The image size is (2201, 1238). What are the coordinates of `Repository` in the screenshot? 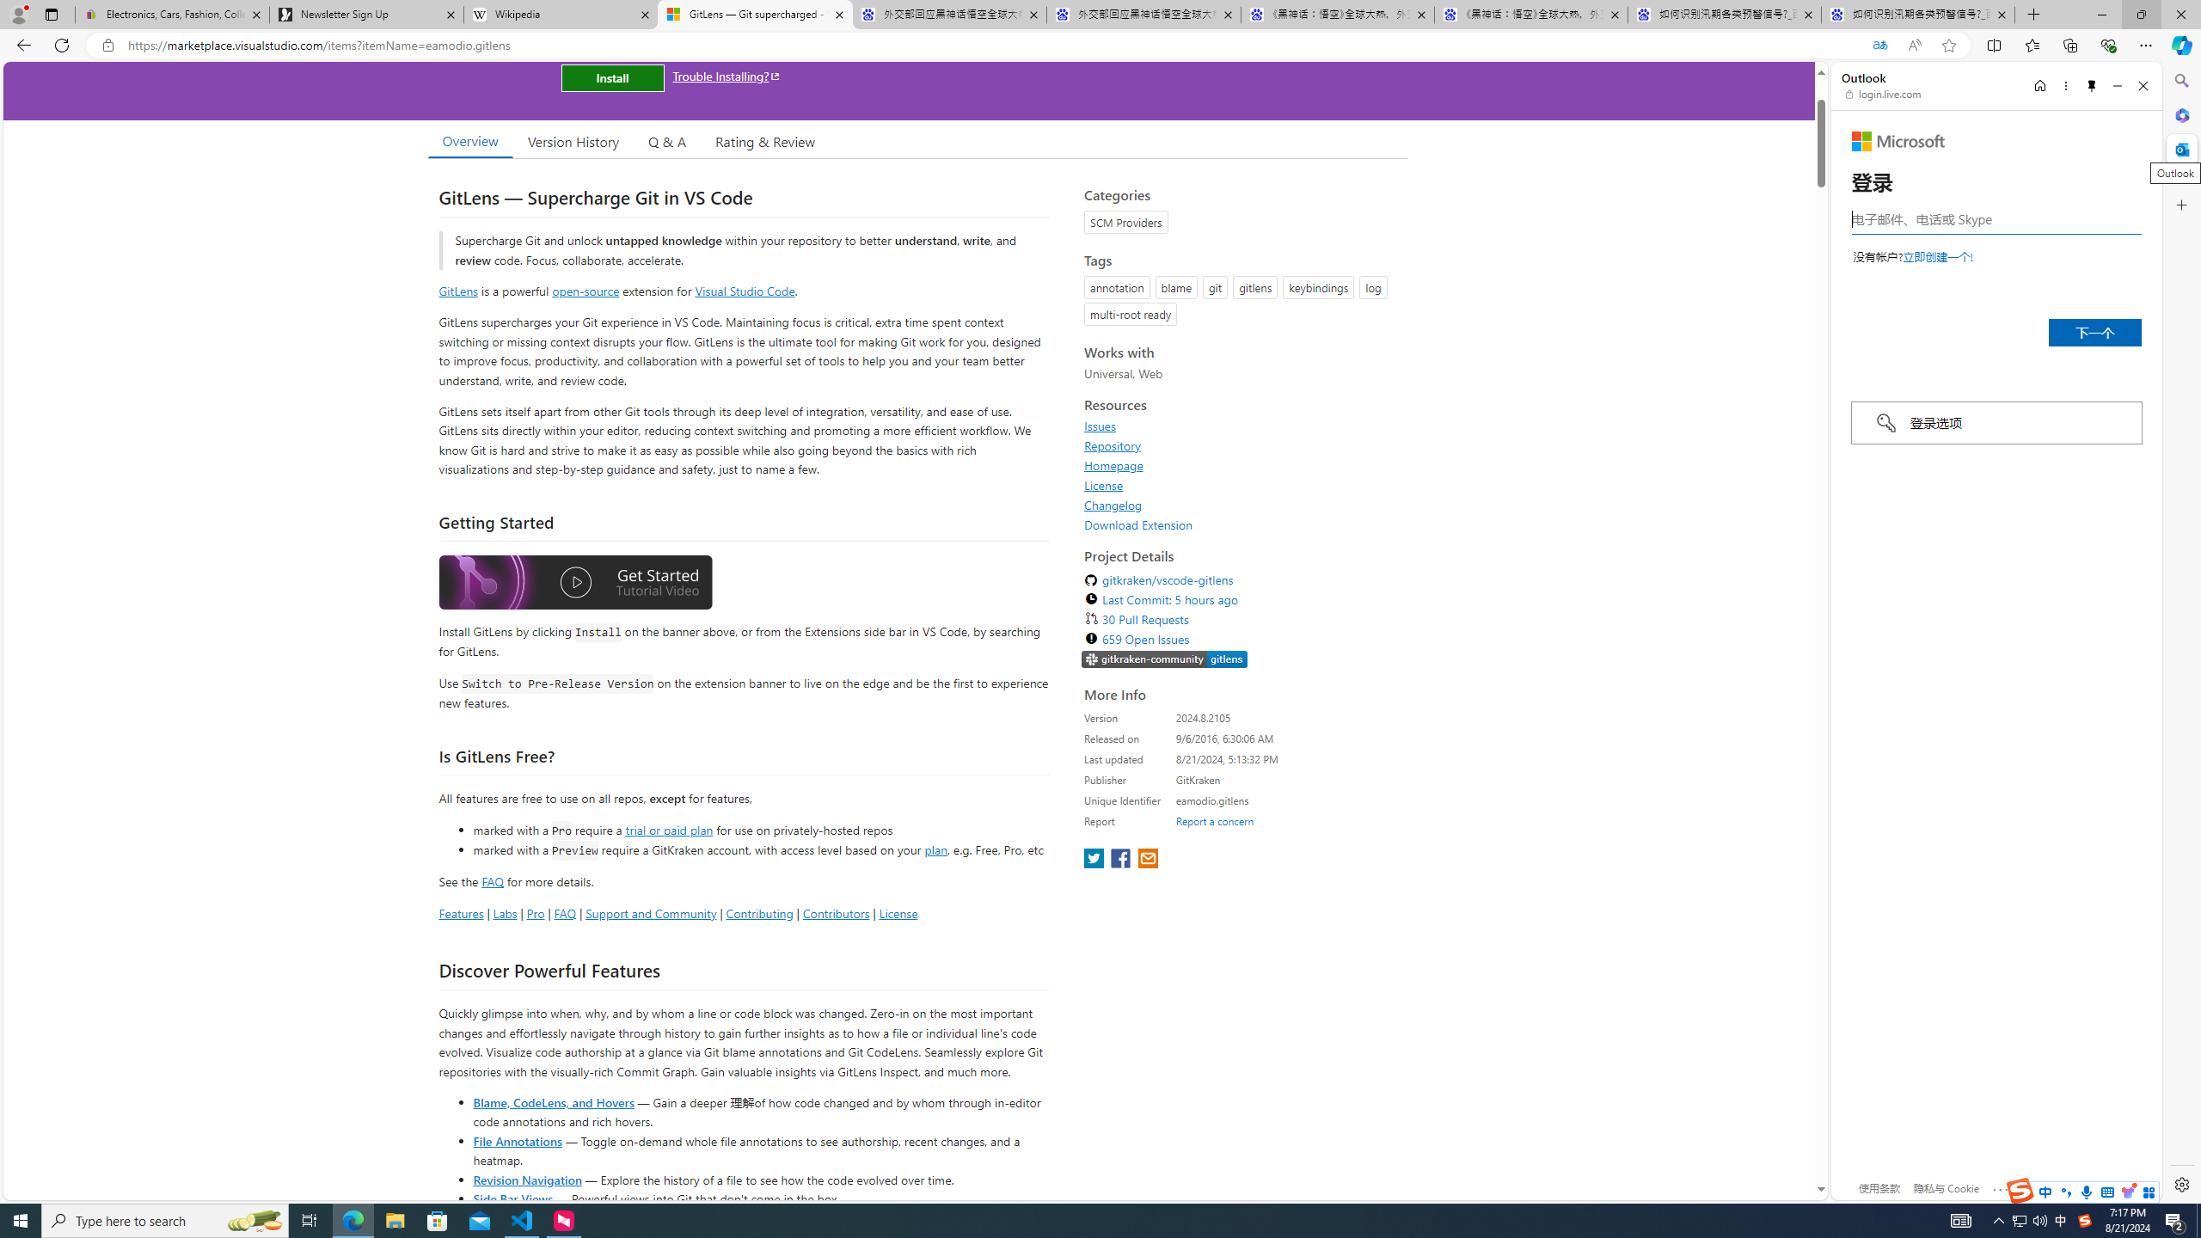 It's located at (1242, 445).